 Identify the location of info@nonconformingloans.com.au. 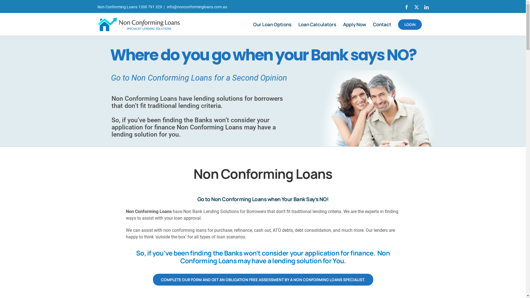
(197, 7).